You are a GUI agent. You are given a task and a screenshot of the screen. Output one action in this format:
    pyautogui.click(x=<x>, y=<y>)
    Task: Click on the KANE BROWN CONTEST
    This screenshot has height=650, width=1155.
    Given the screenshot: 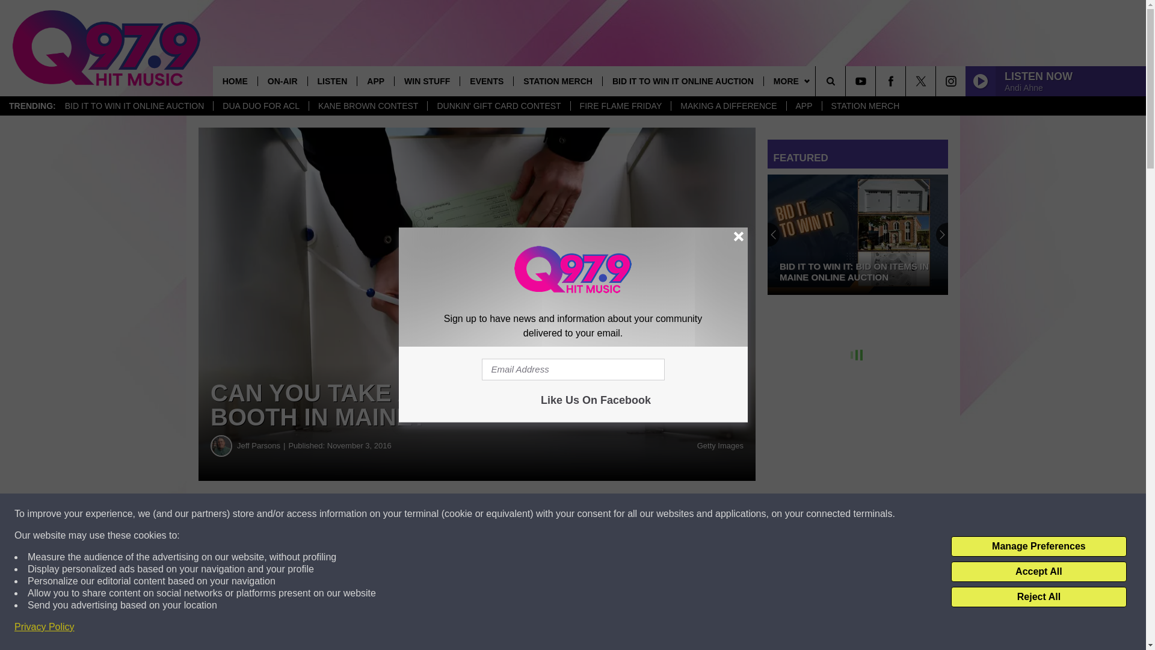 What is the action you would take?
    pyautogui.click(x=368, y=106)
    